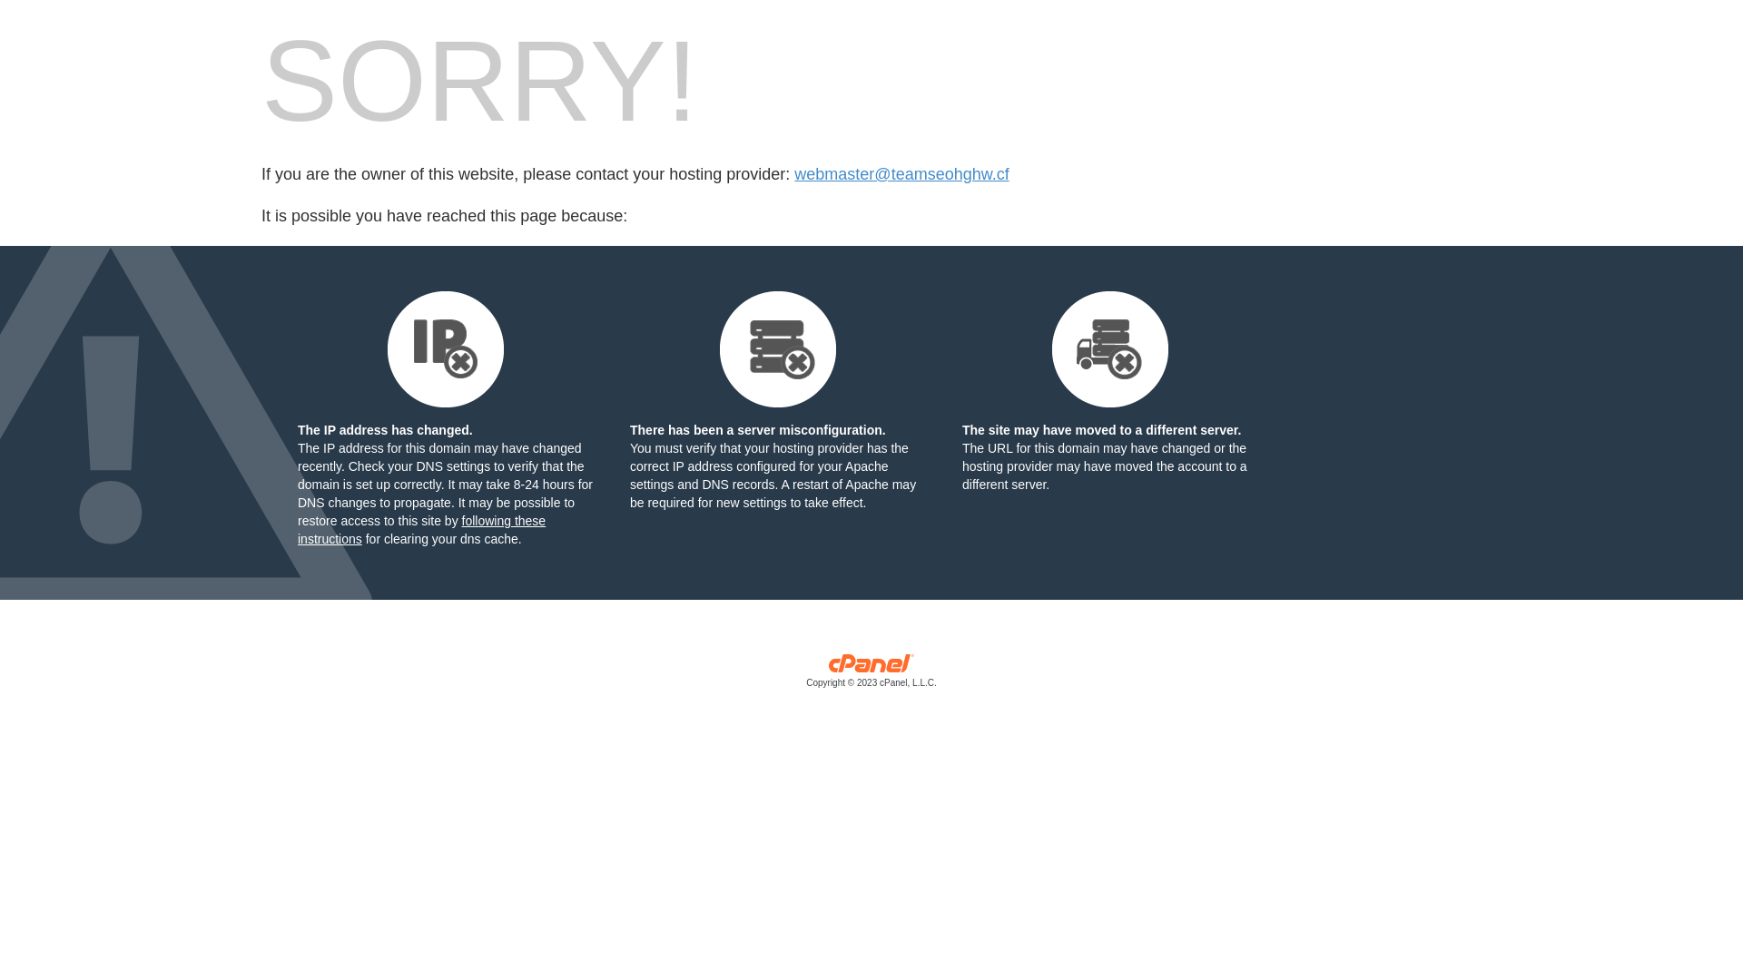 This screenshot has width=1743, height=980. I want to click on following these instructions, so click(421, 530).